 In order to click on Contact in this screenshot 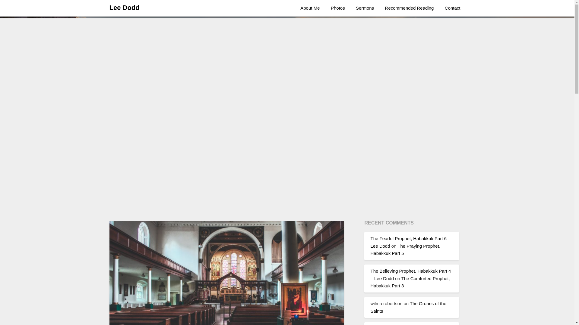, I will do `click(453, 8)`.